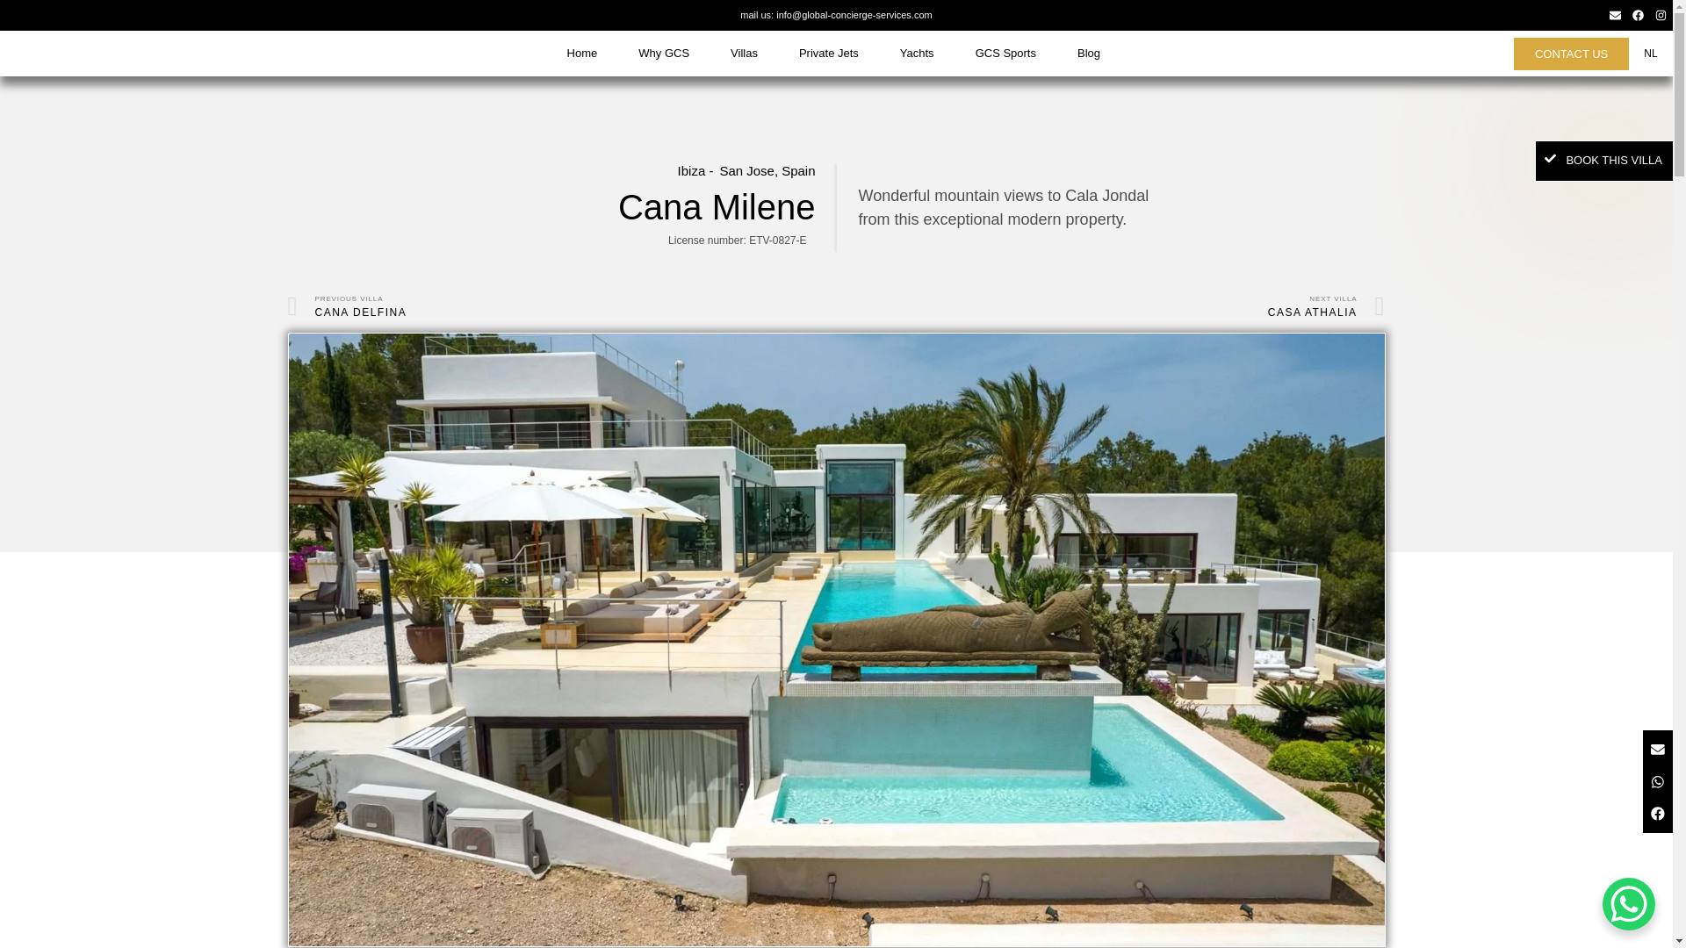 The height and width of the screenshot is (948, 1686). Describe the element at coordinates (829, 53) in the screenshot. I see `Private Jets` at that location.